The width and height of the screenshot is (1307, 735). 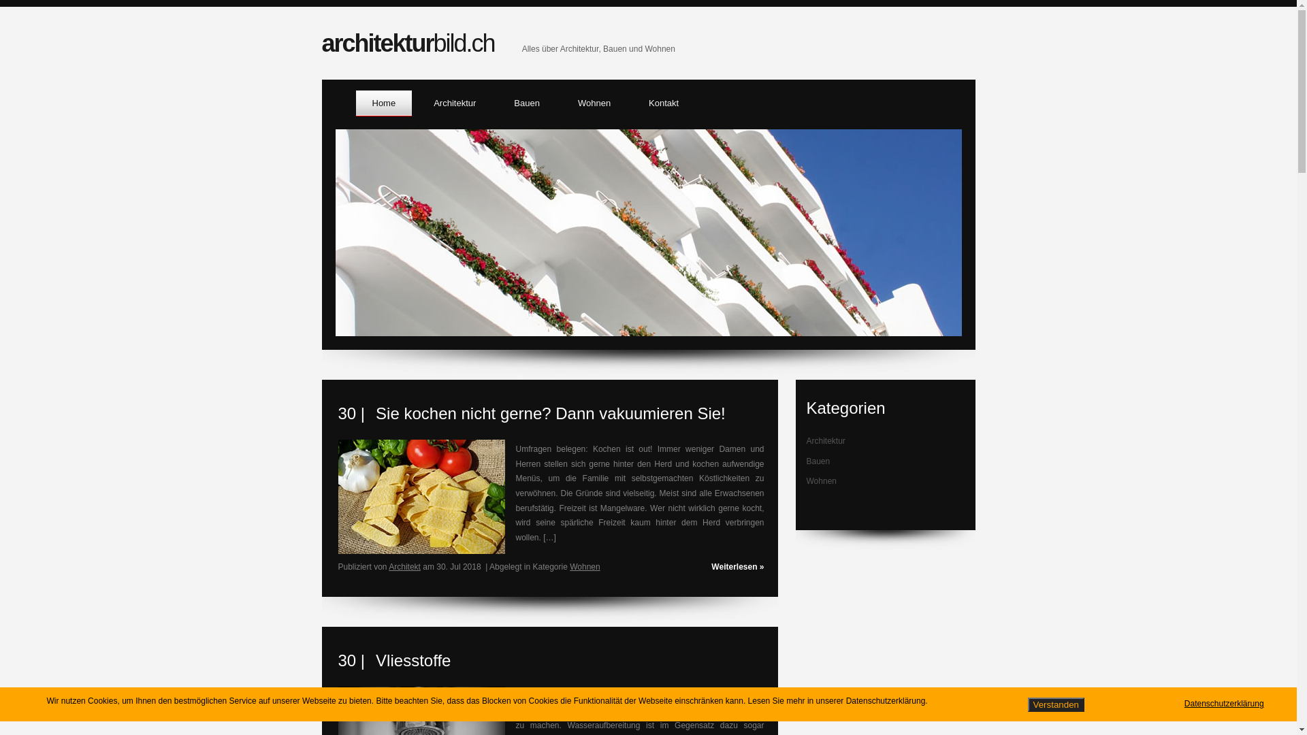 What do you see at coordinates (822, 441) in the screenshot?
I see `Architektur` at bounding box center [822, 441].